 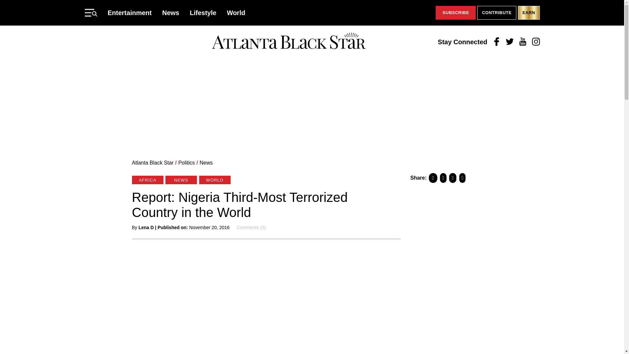 I want to click on Instagram, so click(x=536, y=42).